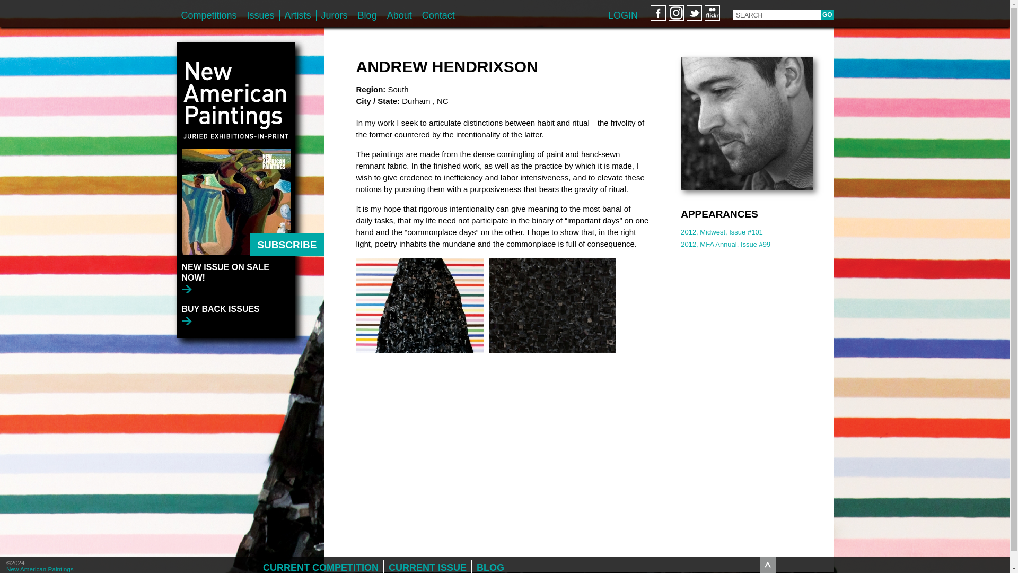 This screenshot has width=1018, height=573. I want to click on Enter the terms you wish to search for., so click(776, 15).